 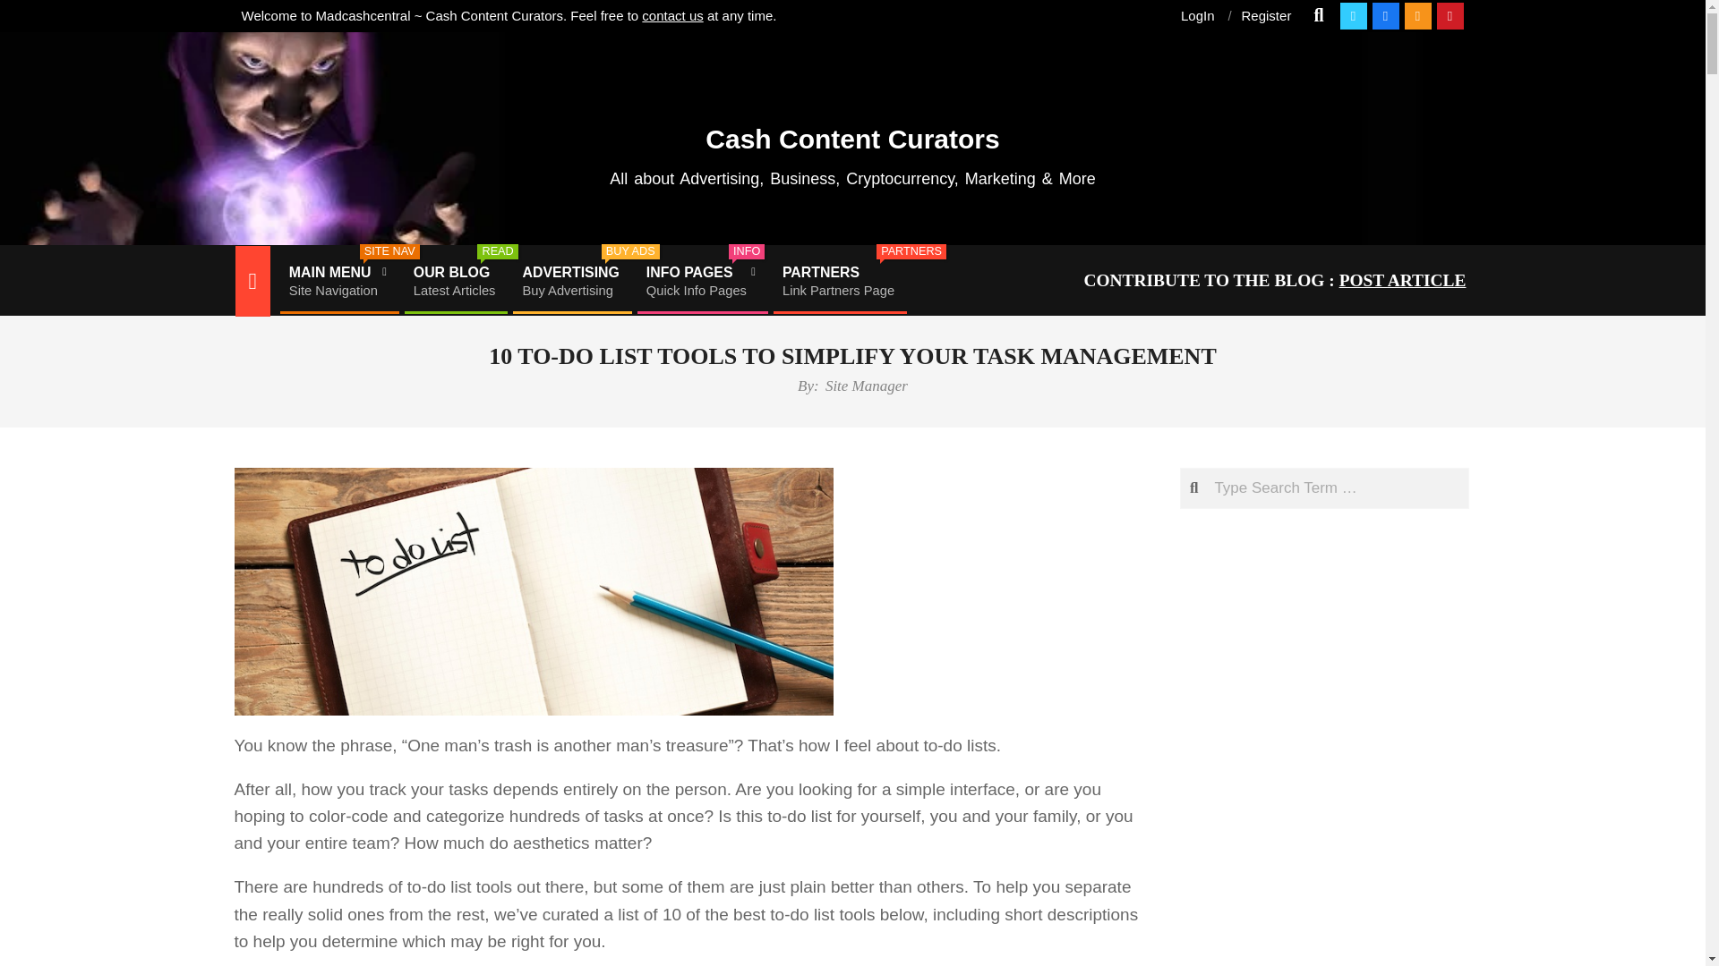 What do you see at coordinates (700, 281) in the screenshot?
I see `Site Navigation` at bounding box center [700, 281].